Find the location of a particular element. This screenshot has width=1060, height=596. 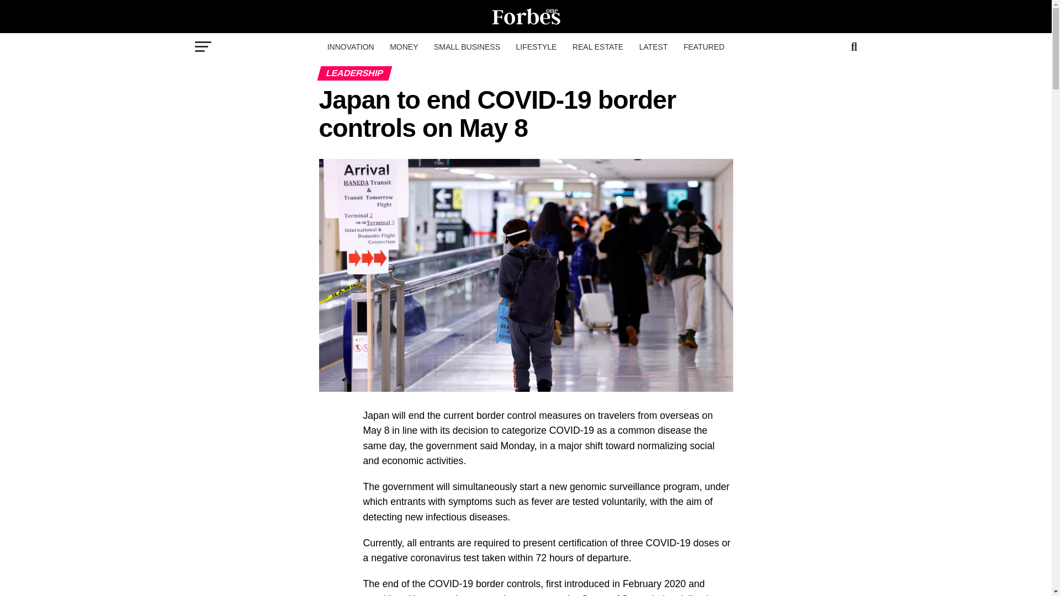

MONEY is located at coordinates (404, 47).